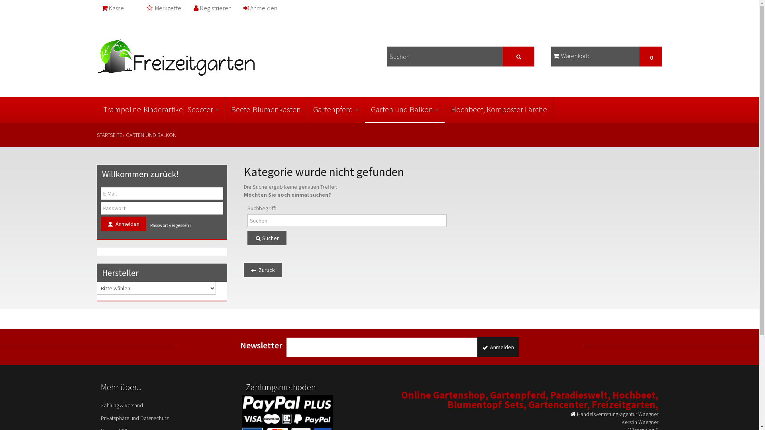  What do you see at coordinates (267, 238) in the screenshot?
I see ` Suchen` at bounding box center [267, 238].